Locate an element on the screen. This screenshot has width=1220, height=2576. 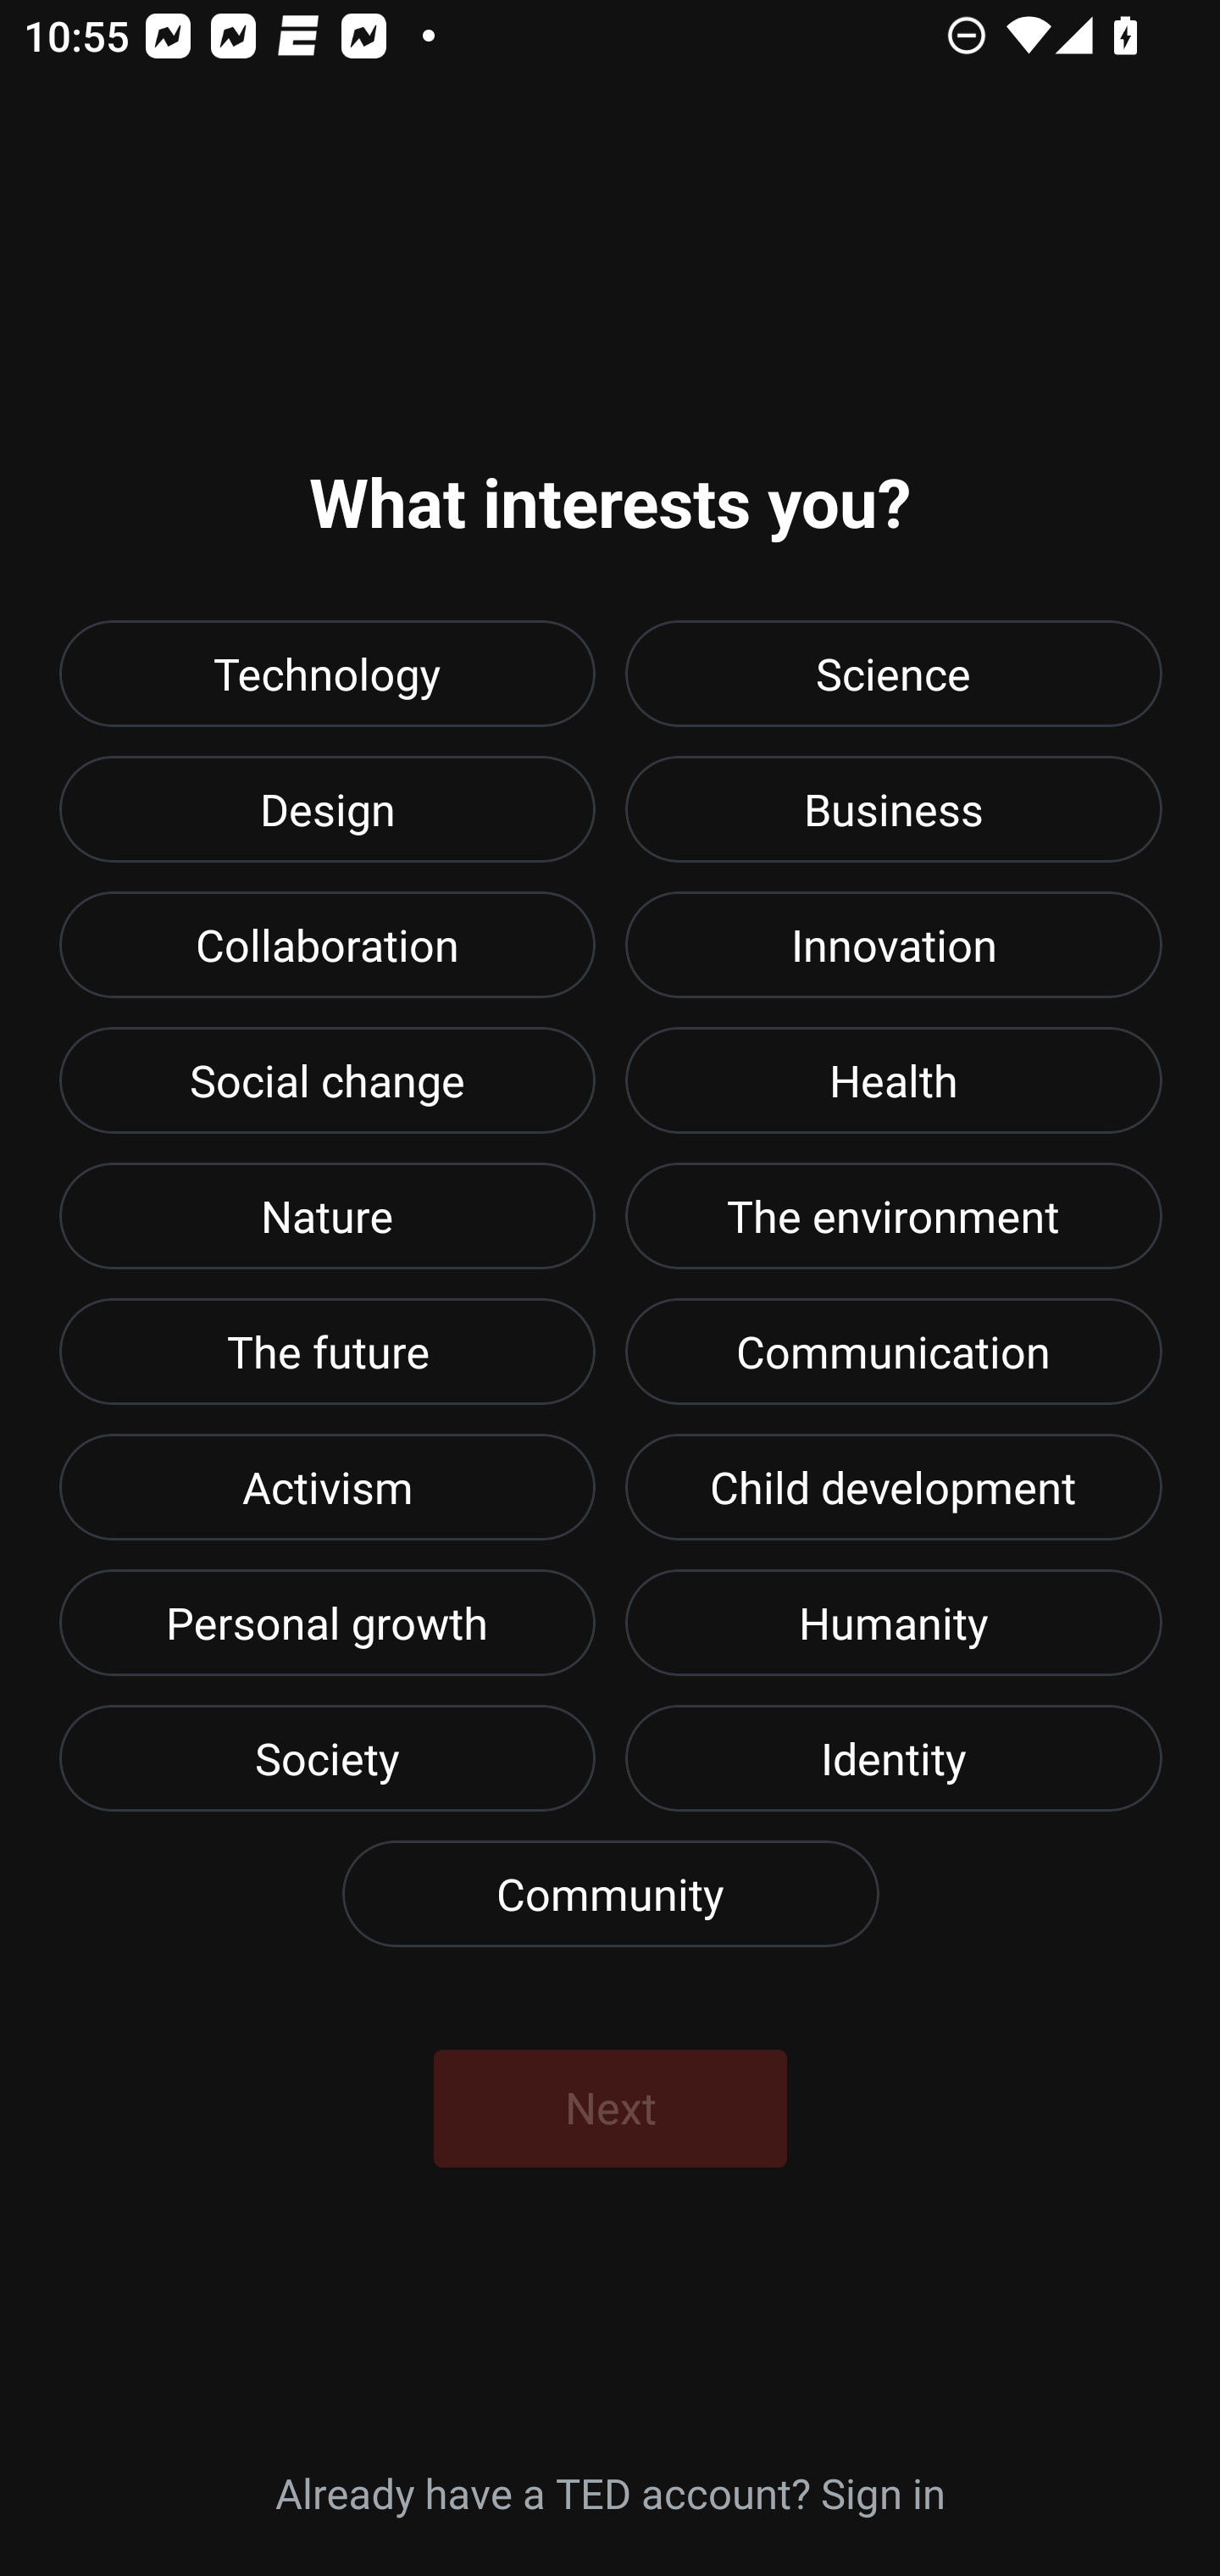
Technology is located at coordinates (327, 673).